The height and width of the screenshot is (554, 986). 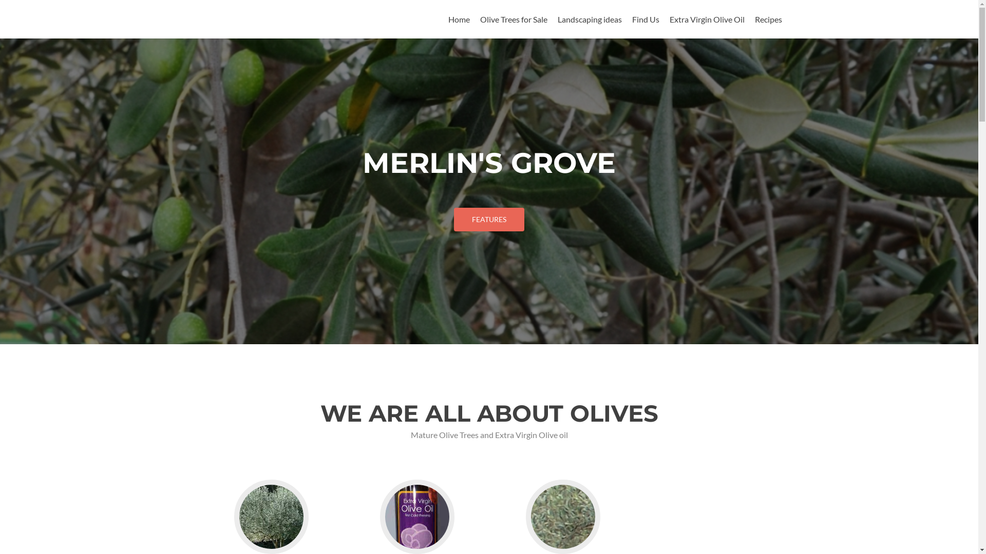 I want to click on FEATURES, so click(x=489, y=220).